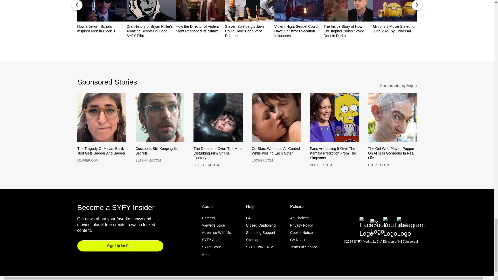  Describe the element at coordinates (216, 241) in the screenshot. I see `Advertise With Us` at that location.